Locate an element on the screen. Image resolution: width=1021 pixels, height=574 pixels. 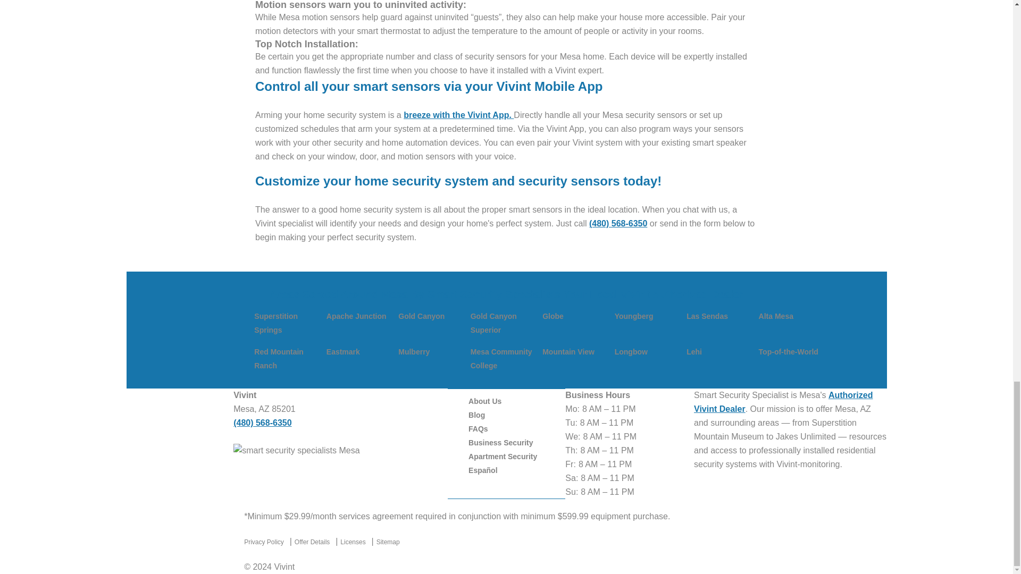
Superstition Springs is located at coordinates (276, 323).